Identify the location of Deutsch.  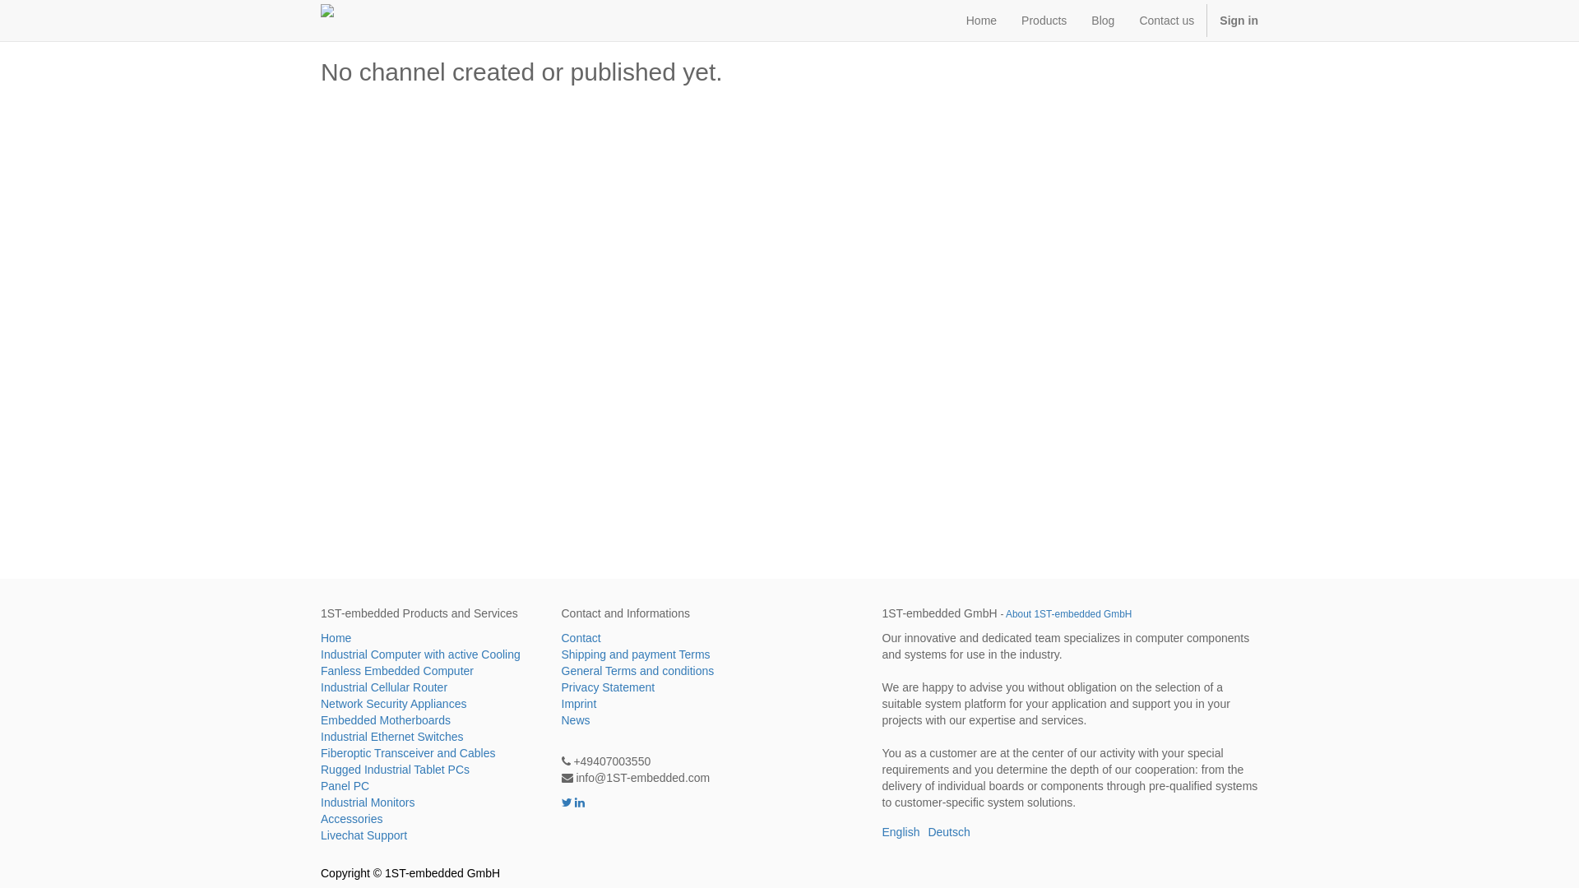
(949, 832).